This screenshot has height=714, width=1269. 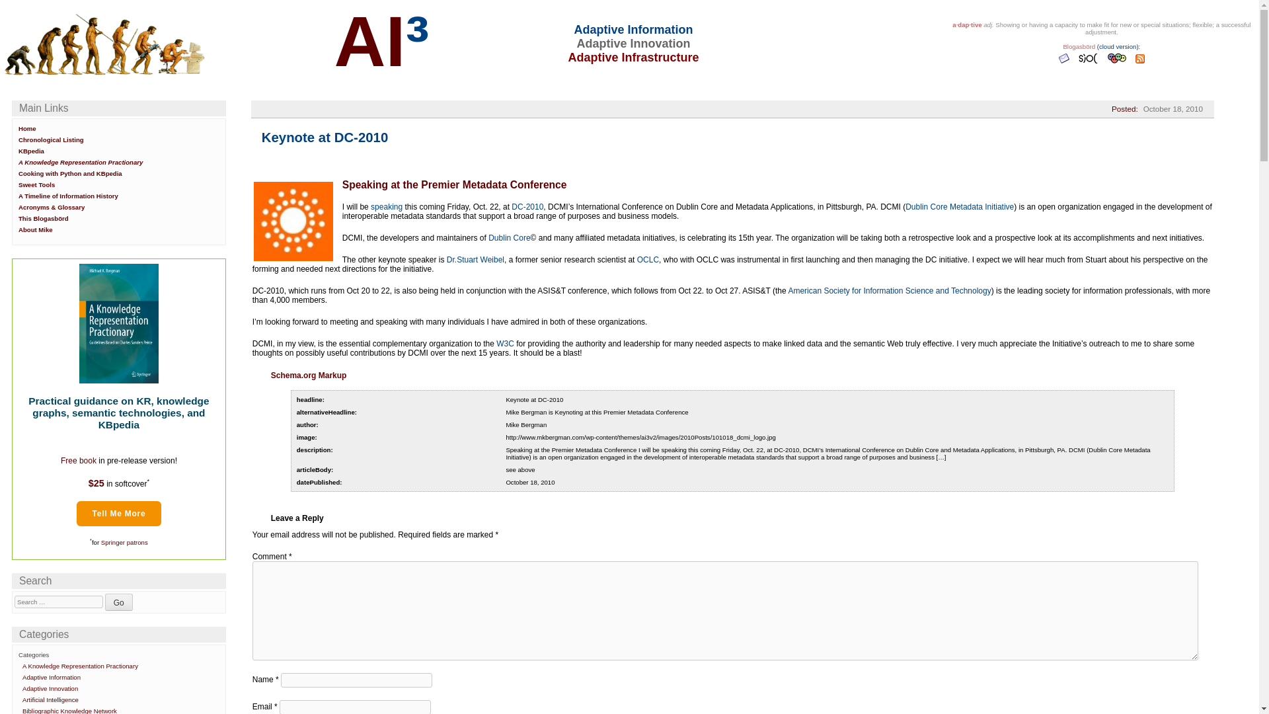 What do you see at coordinates (52, 677) in the screenshot?
I see `Adaptive Information` at bounding box center [52, 677].